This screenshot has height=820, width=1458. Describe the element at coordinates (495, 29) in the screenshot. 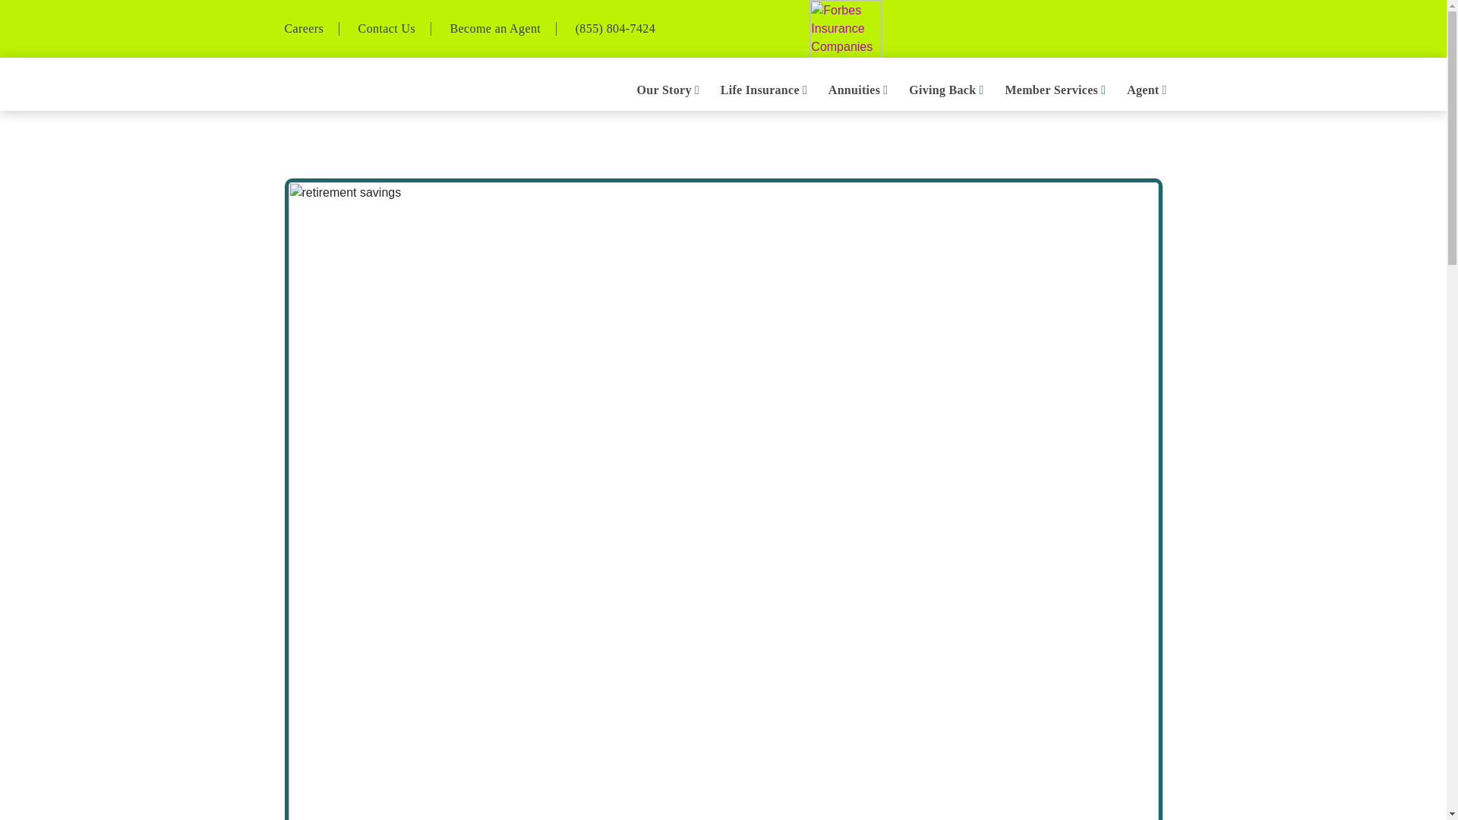

I see `Become an Agent` at that location.